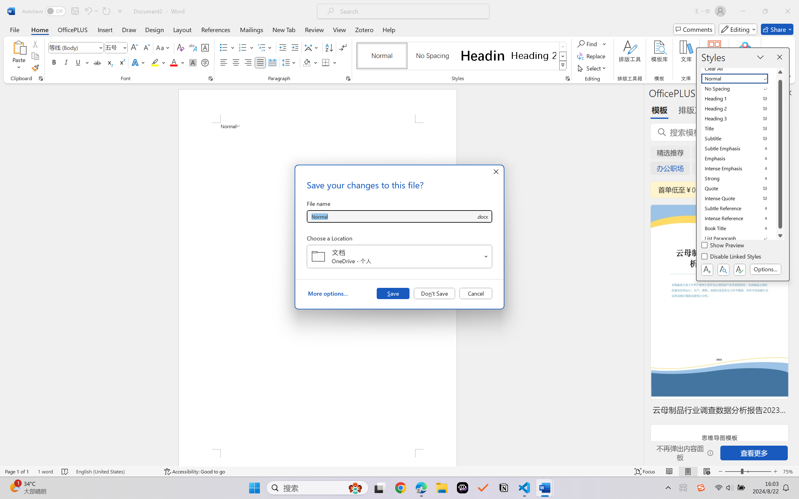  Describe the element at coordinates (563, 56) in the screenshot. I see `Row Down` at that location.